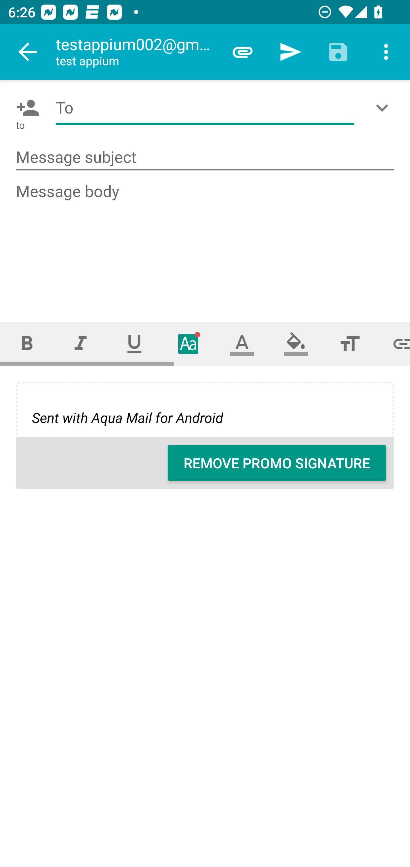 The width and height of the screenshot is (410, 867). What do you see at coordinates (384, 108) in the screenshot?
I see `Show/Add CC/BCC` at bounding box center [384, 108].